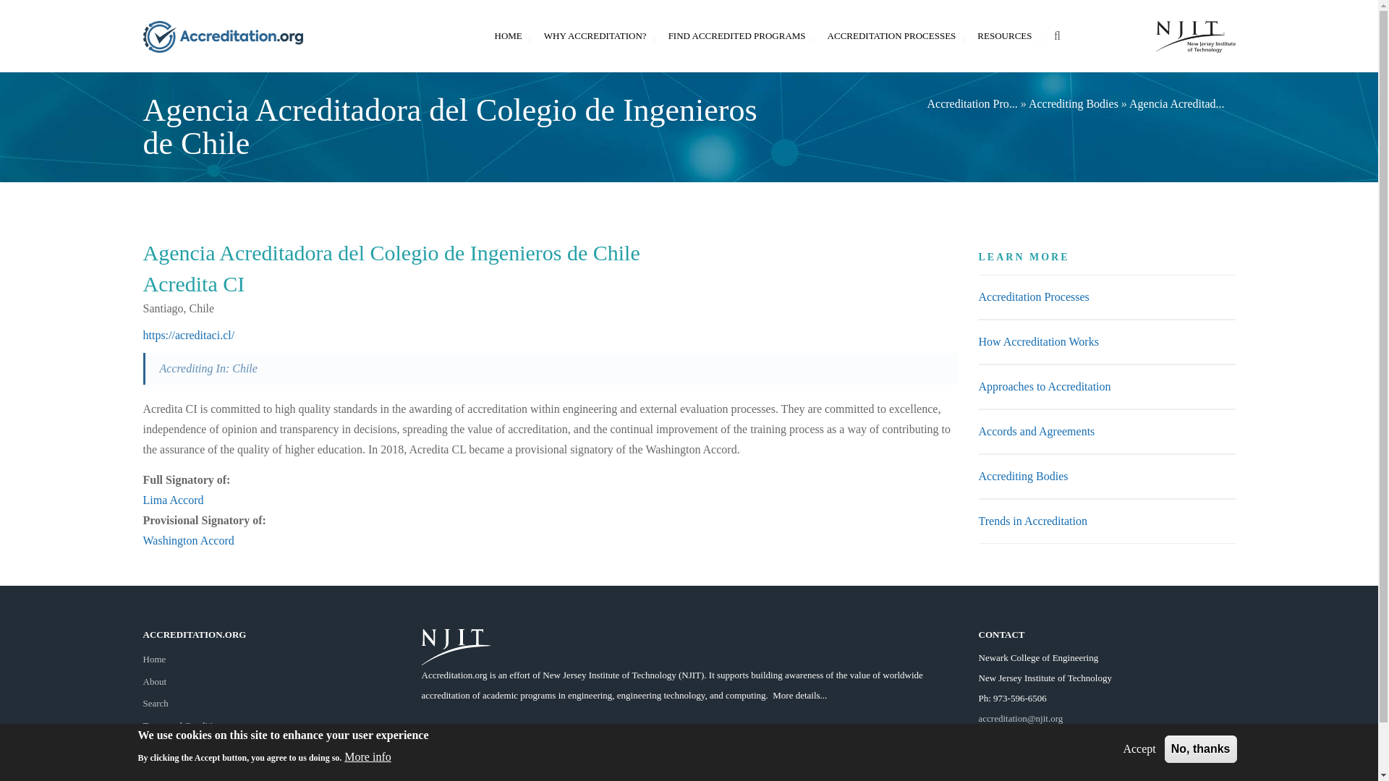 Image resolution: width=1389 pixels, height=781 pixels. I want to click on Agencia Acreditad..., so click(1176, 104).